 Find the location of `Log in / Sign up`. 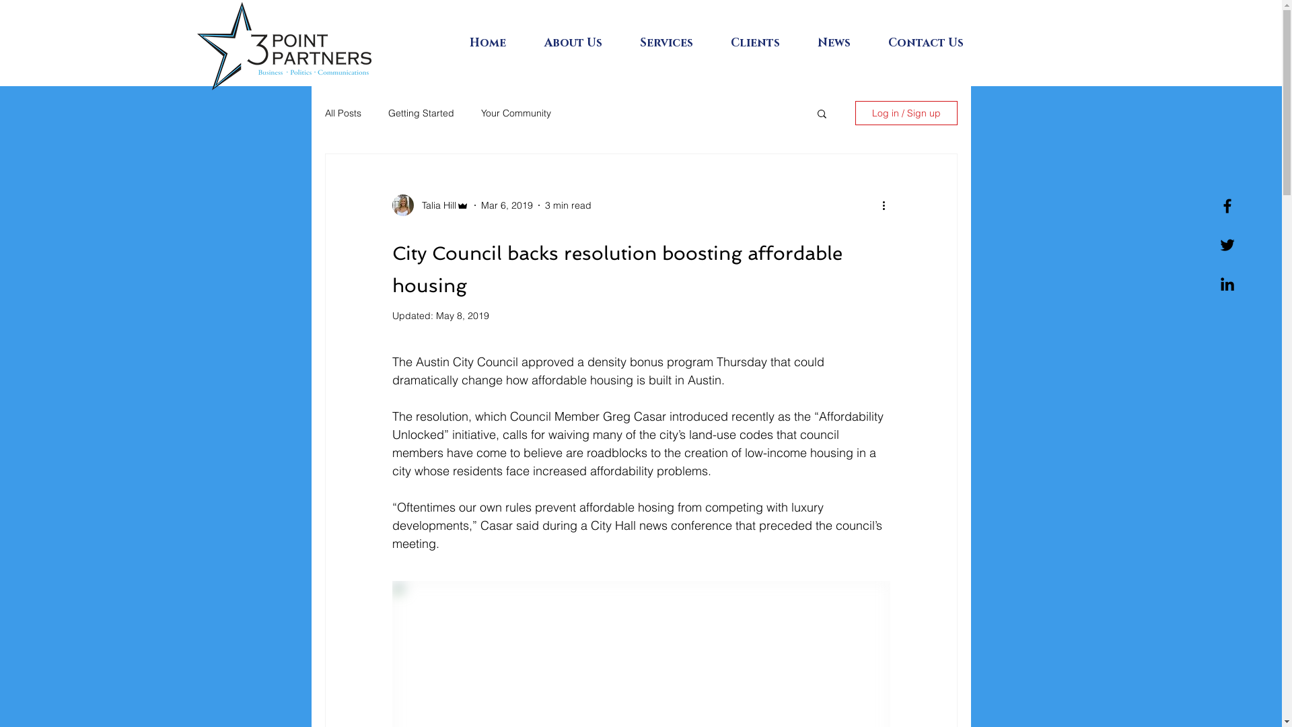

Log in / Sign up is located at coordinates (906, 113).